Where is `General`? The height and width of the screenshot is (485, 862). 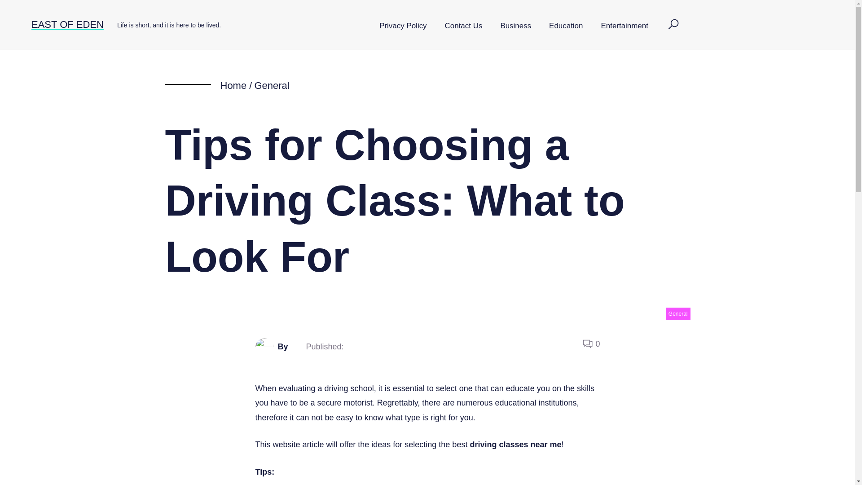 General is located at coordinates (678, 313).